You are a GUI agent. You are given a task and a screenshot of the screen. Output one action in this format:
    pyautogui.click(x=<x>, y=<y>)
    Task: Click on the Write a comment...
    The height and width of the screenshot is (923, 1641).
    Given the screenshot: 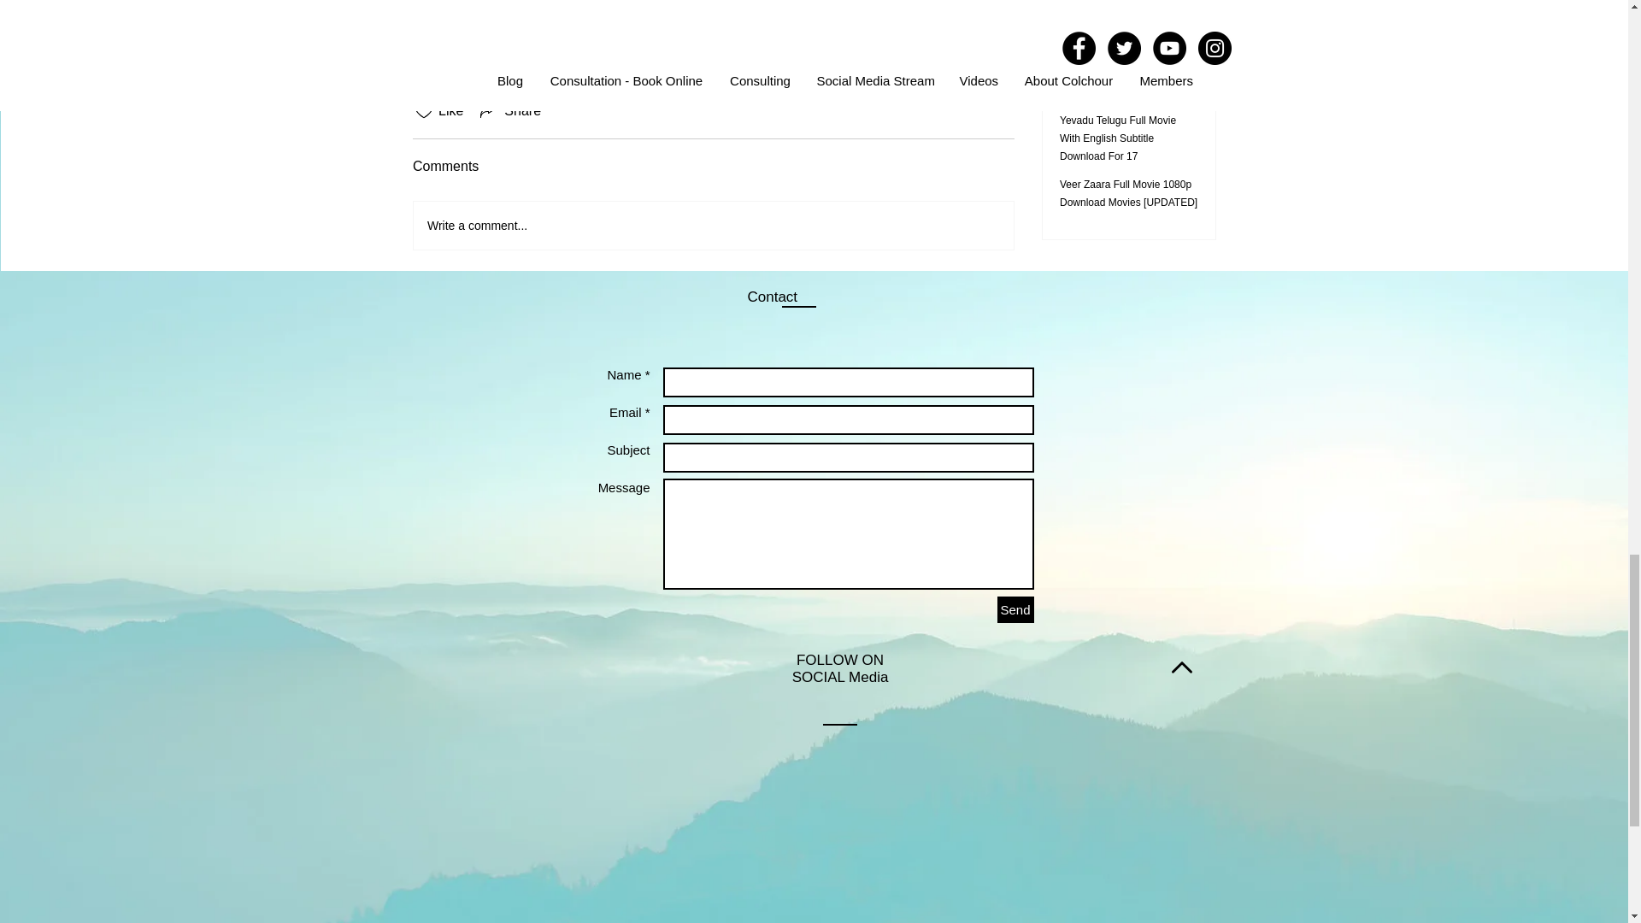 What is the action you would take?
    pyautogui.click(x=713, y=226)
    